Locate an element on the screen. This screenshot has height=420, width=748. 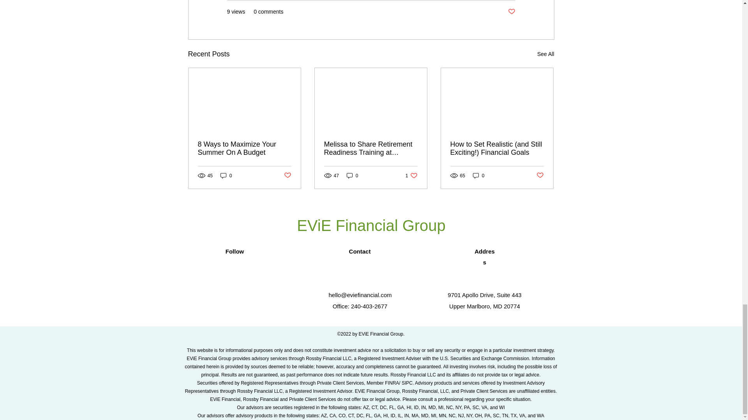
See All is located at coordinates (545, 54).